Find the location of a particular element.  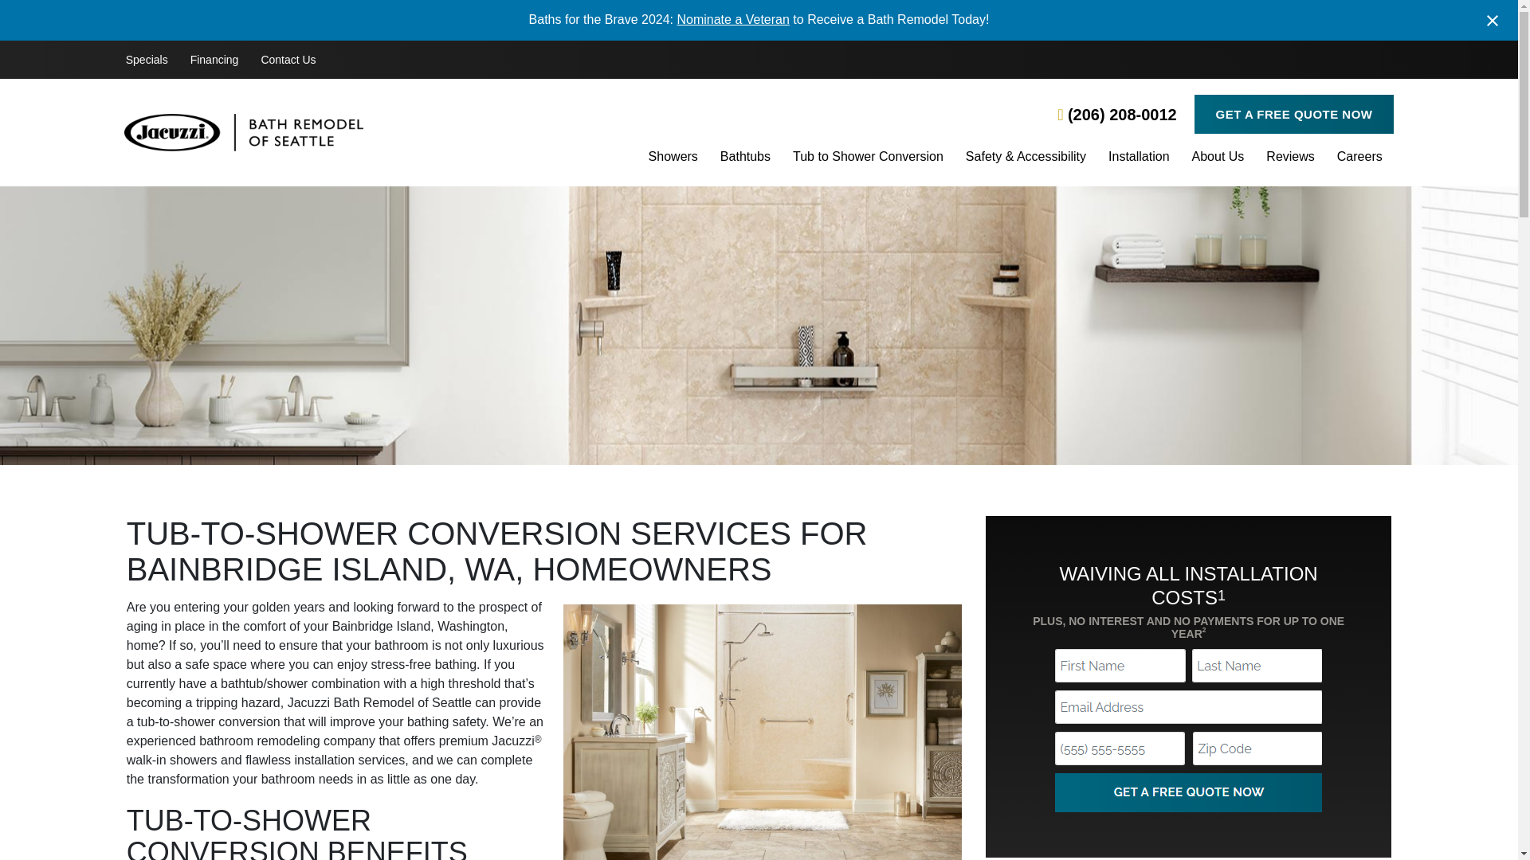

GET A FREE QUOTE NOW is located at coordinates (1293, 114).